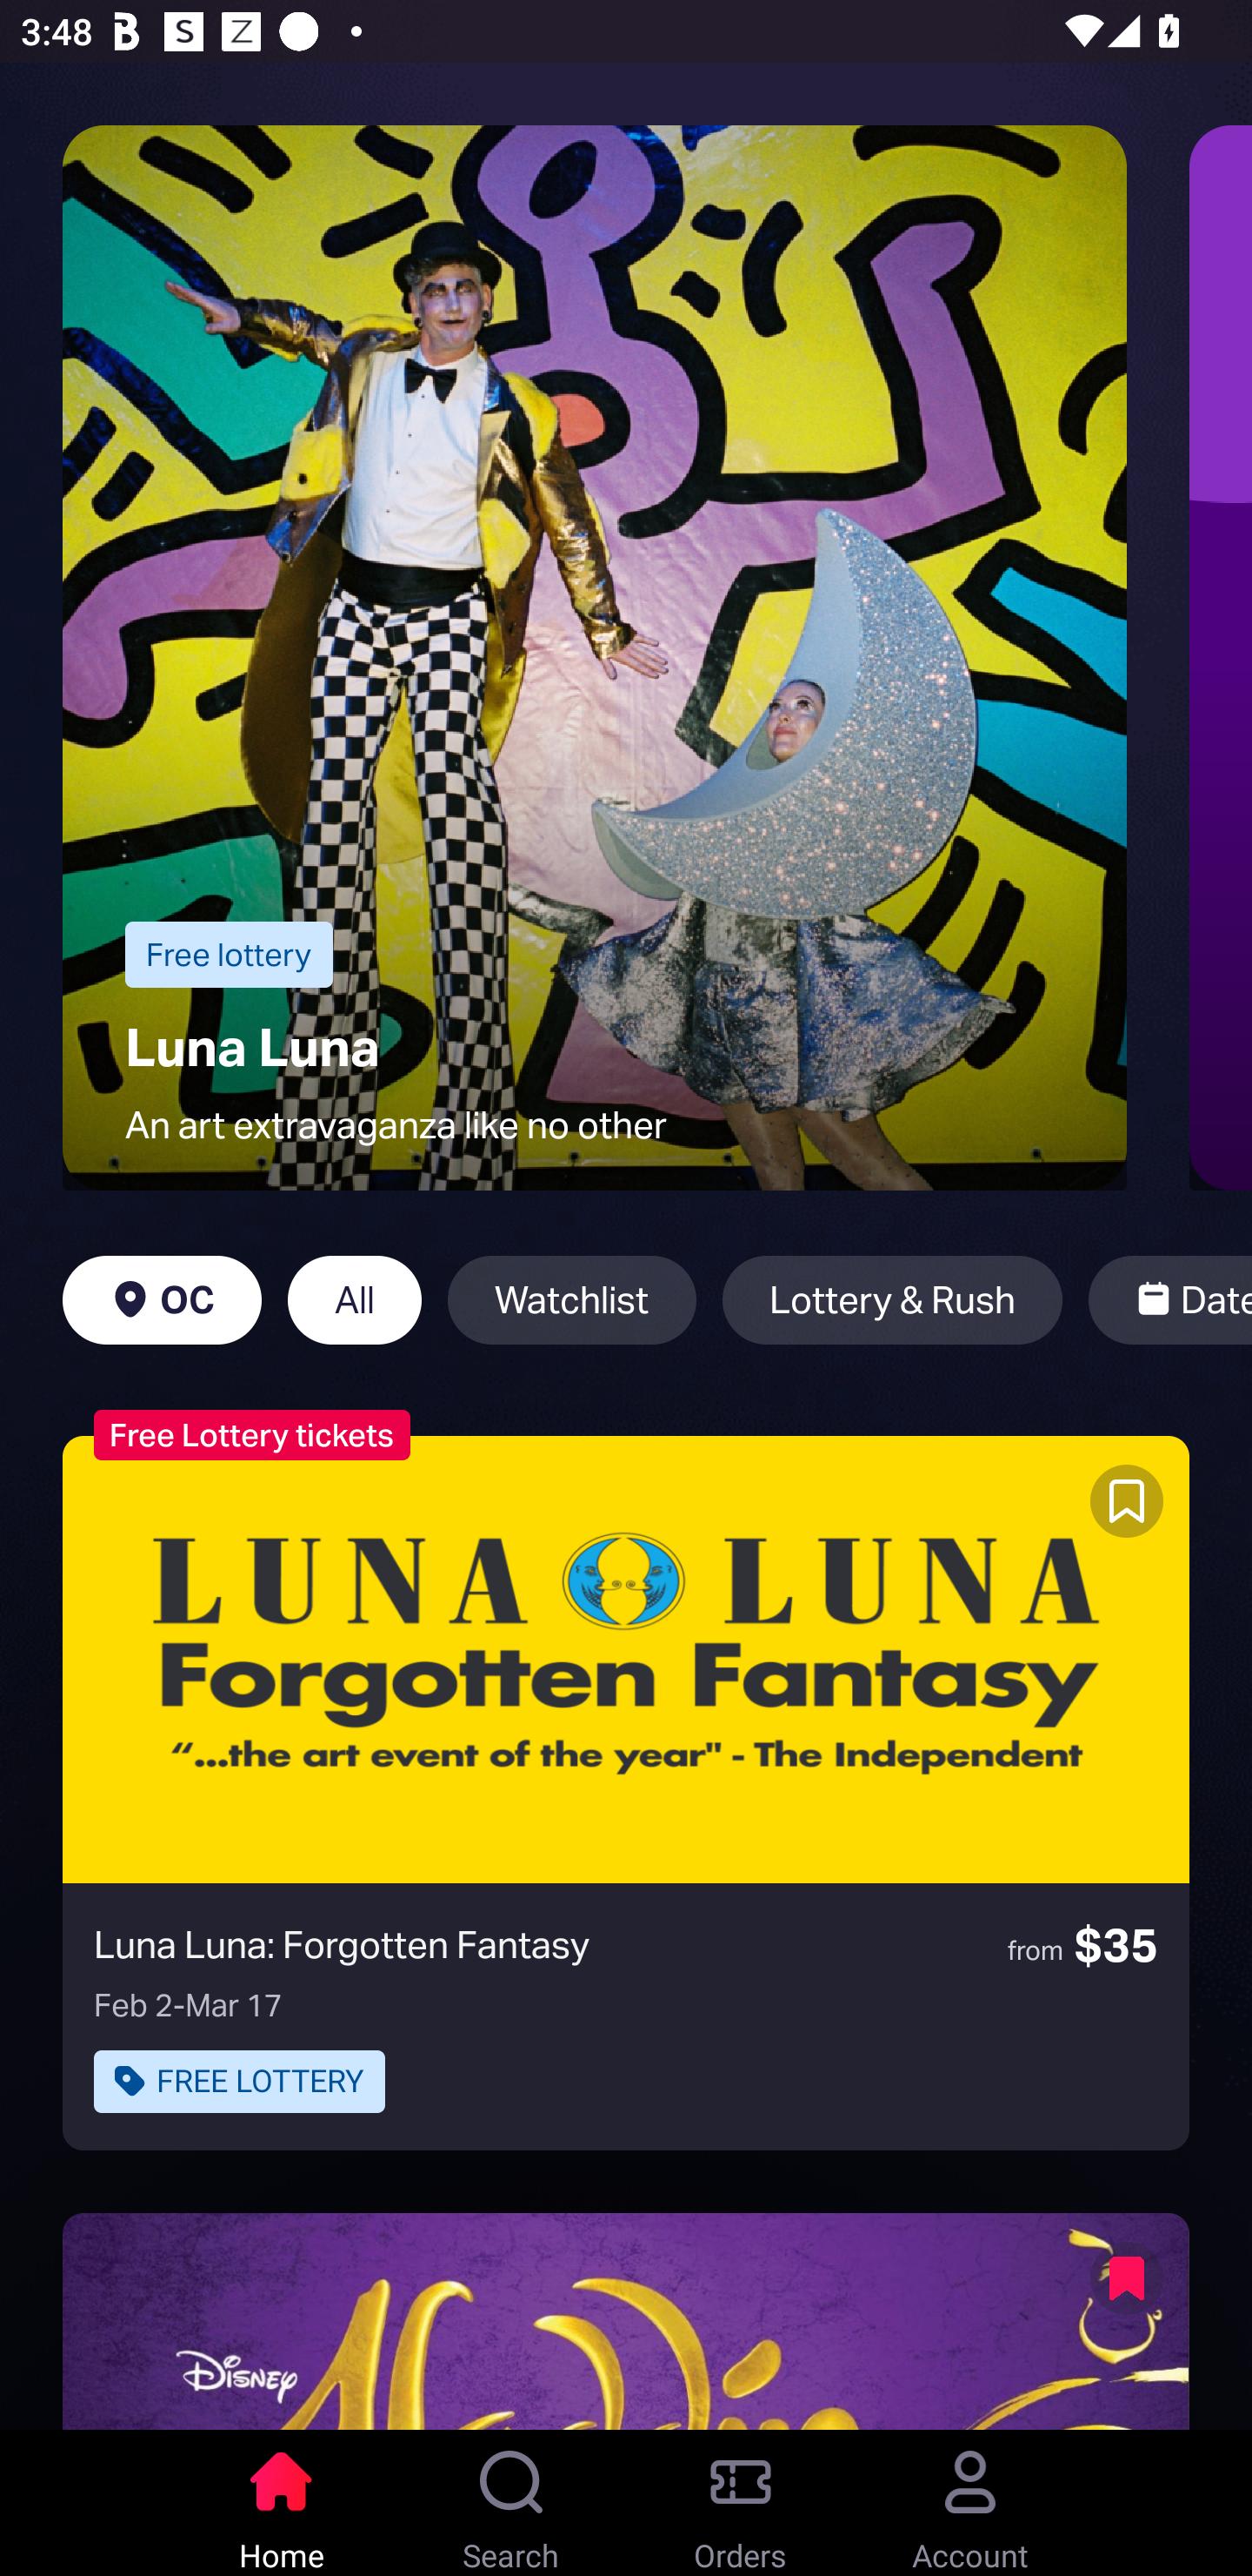 This screenshot has width=1252, height=2576. I want to click on All, so click(355, 1300).